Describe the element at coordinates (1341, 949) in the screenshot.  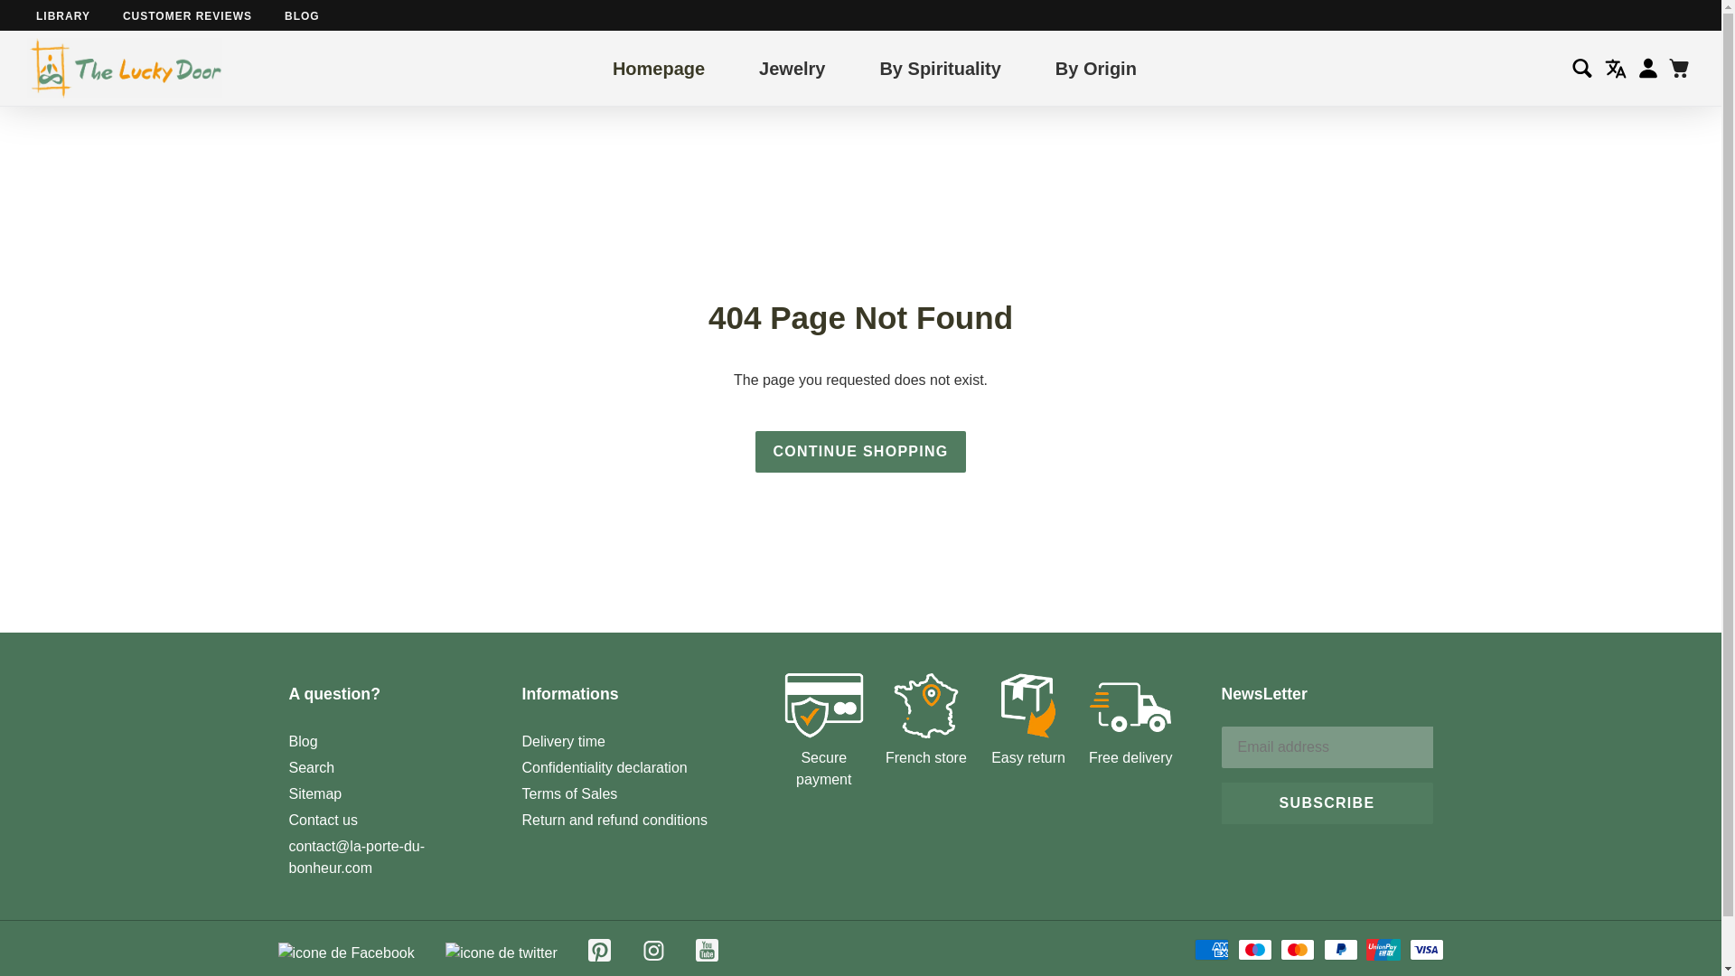
I see `PayPal` at that location.